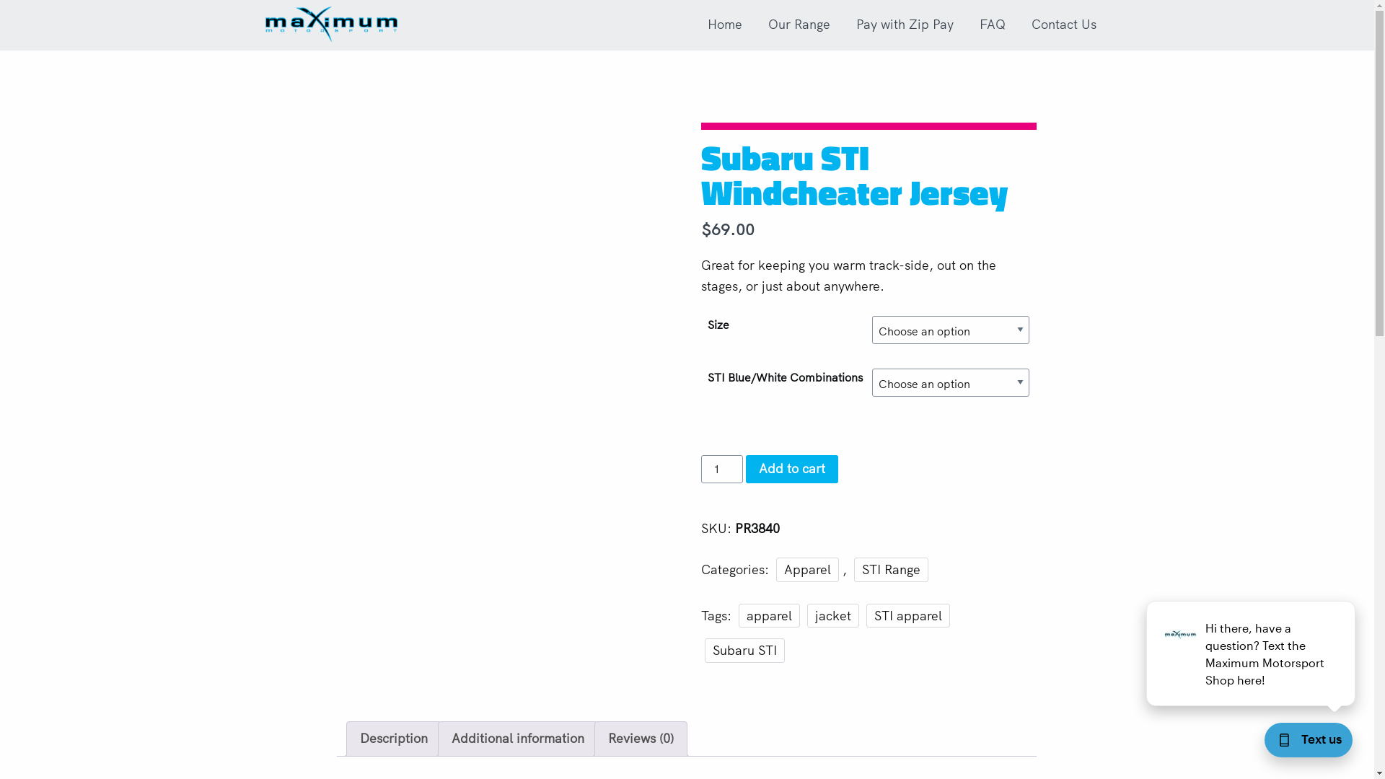  Describe the element at coordinates (744, 651) in the screenshot. I see `Subaru STI` at that location.